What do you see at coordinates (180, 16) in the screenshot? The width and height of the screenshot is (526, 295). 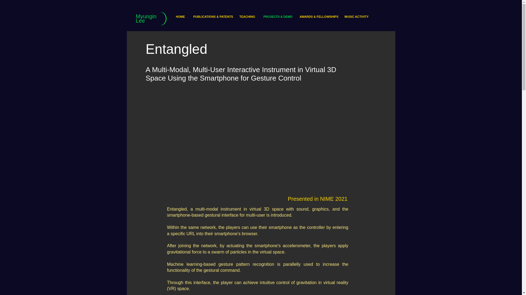 I see `HOME` at bounding box center [180, 16].